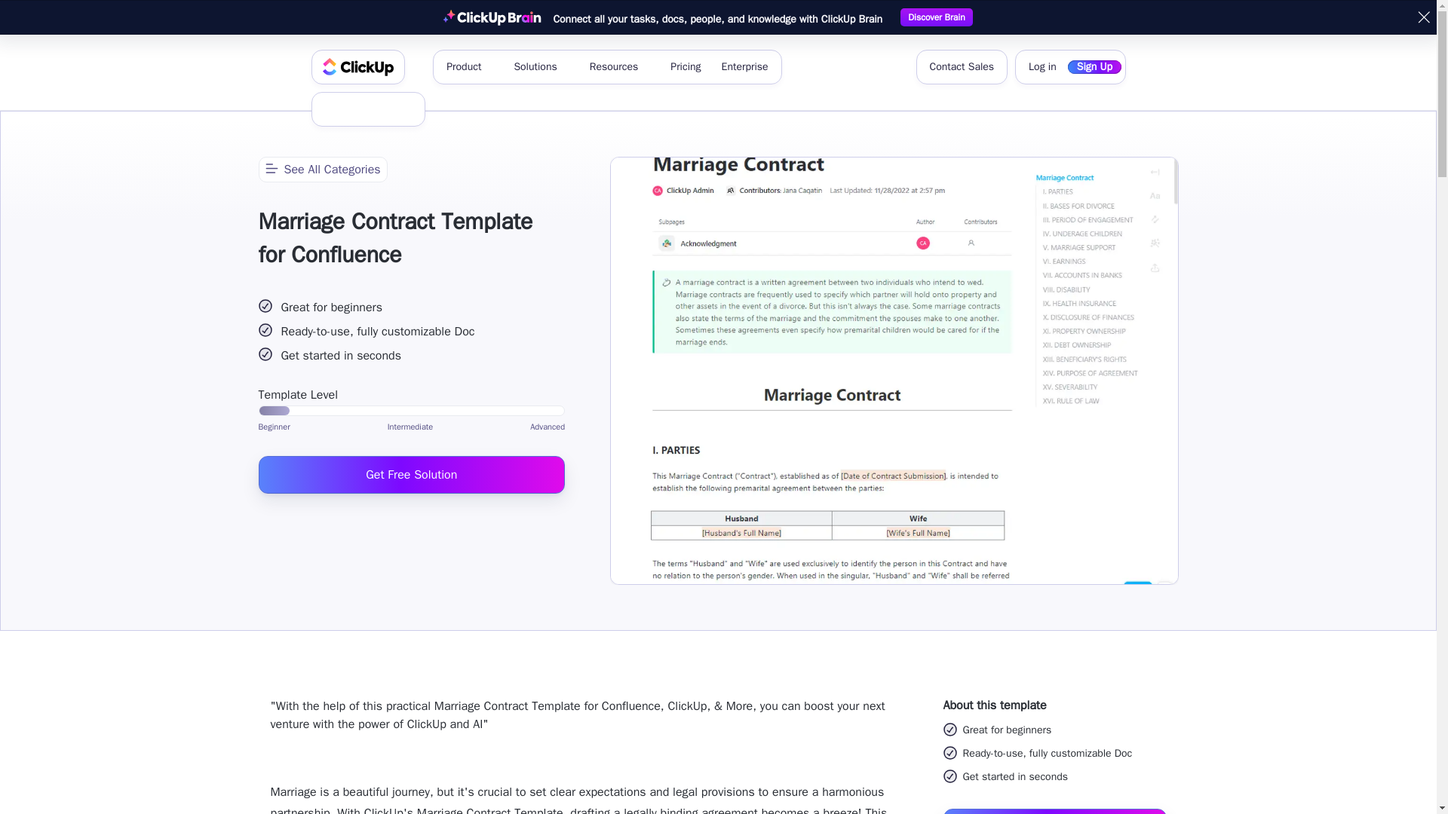 The height and width of the screenshot is (814, 1448). Describe the element at coordinates (1424, 17) in the screenshot. I see `Close banner` at that location.